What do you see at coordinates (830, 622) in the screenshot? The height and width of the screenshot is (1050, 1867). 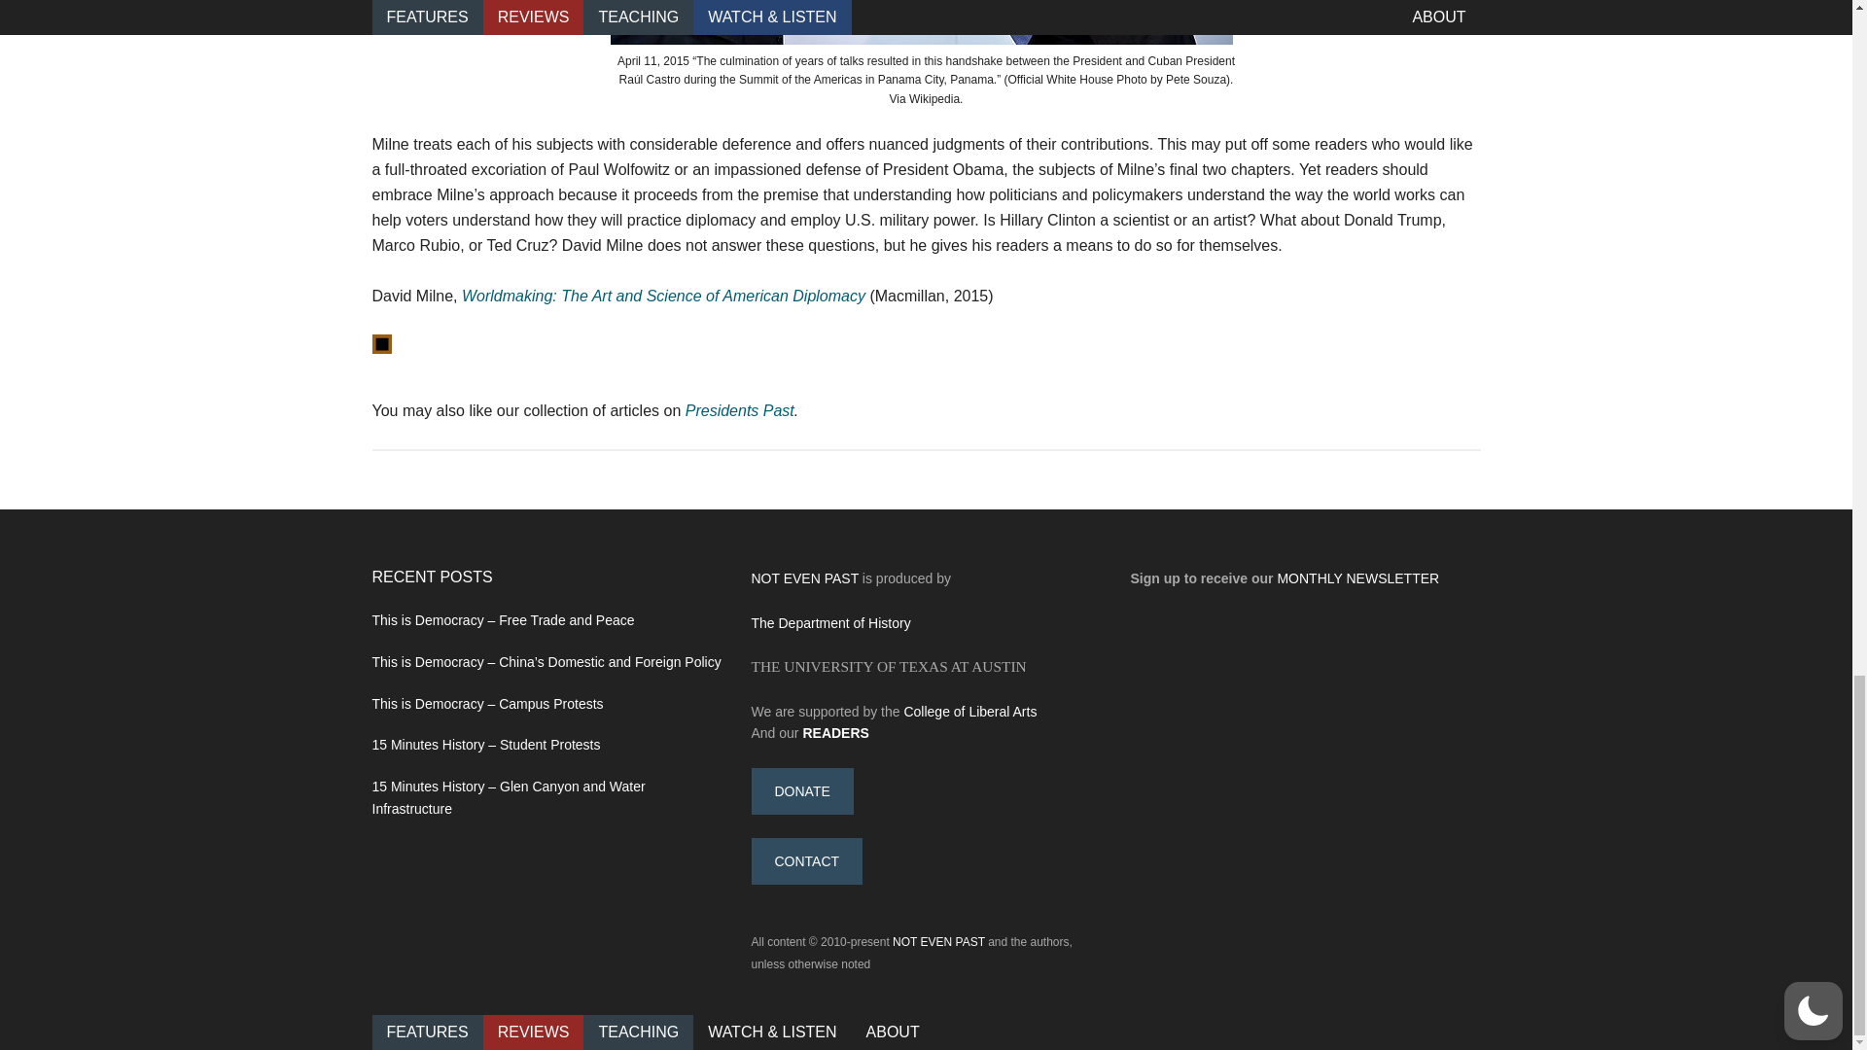 I see `The Department of History` at bounding box center [830, 622].